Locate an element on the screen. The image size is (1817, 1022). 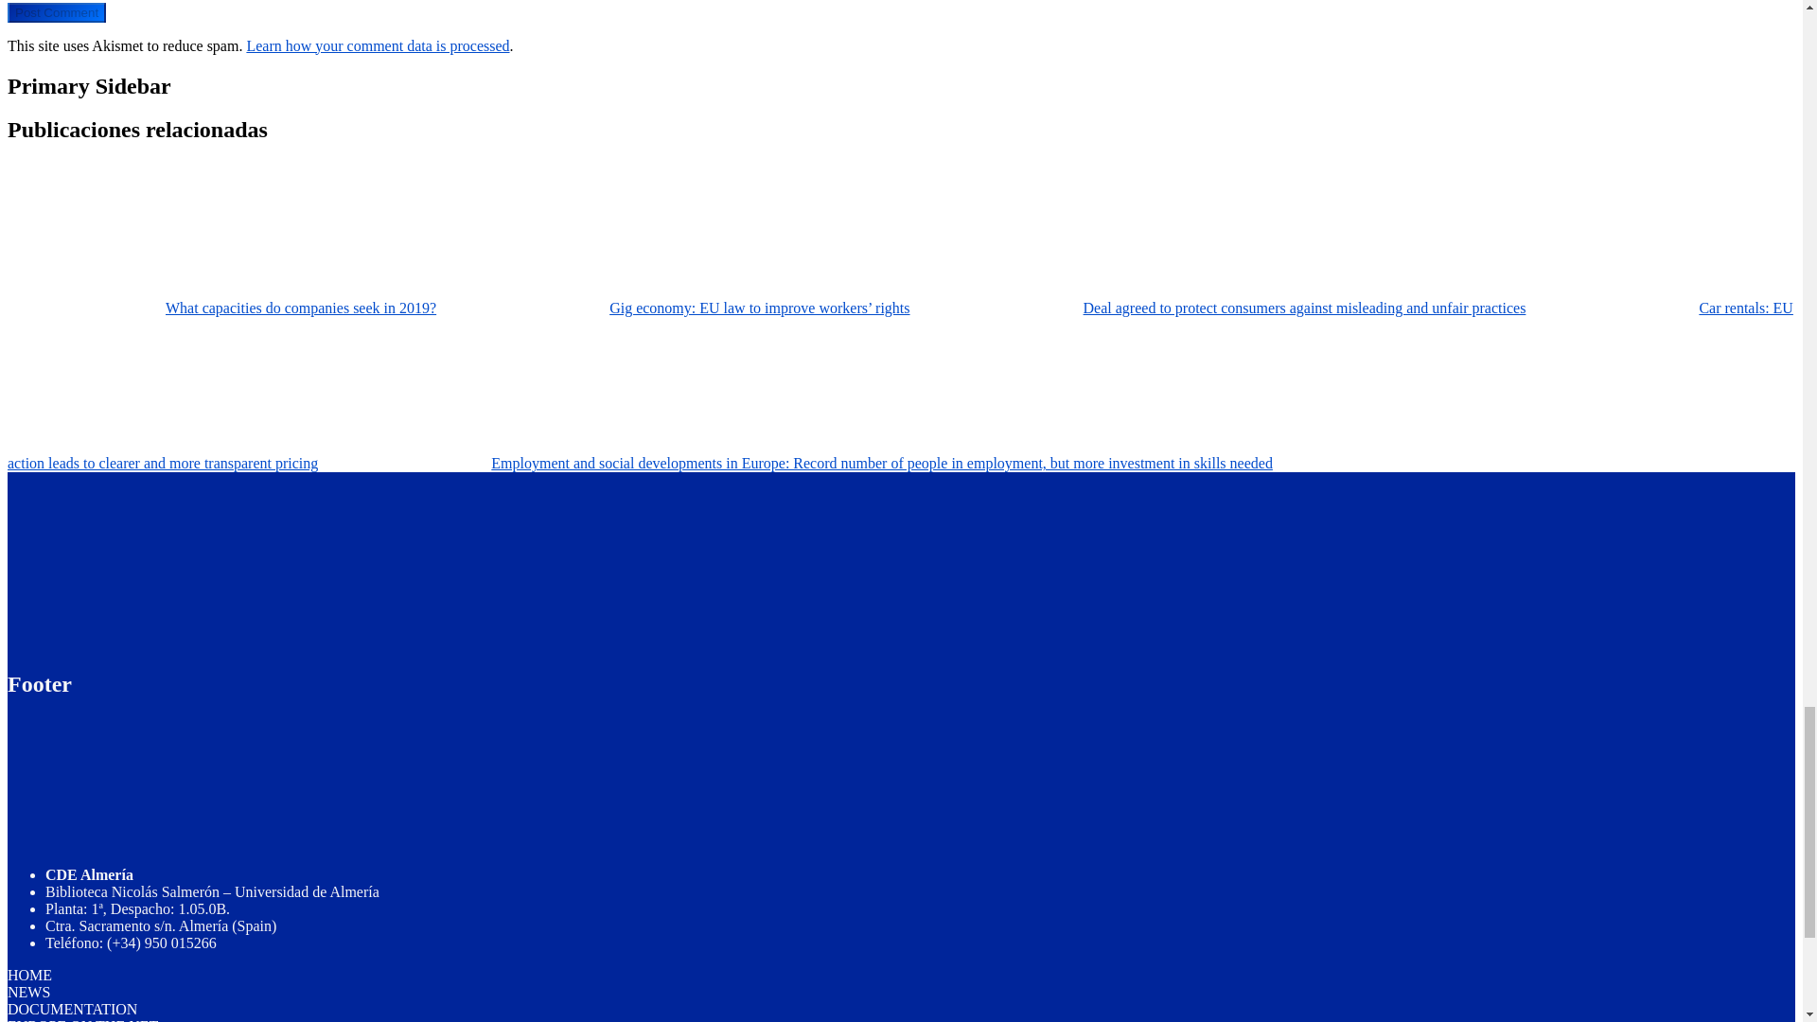
What capacities do companies seek in 2019? is located at coordinates (225, 308).